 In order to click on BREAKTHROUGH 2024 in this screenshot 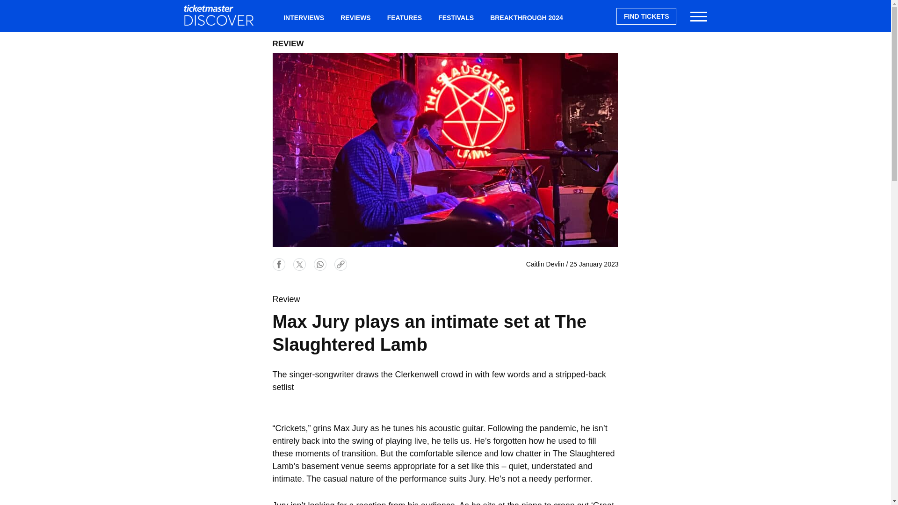, I will do `click(527, 18)`.